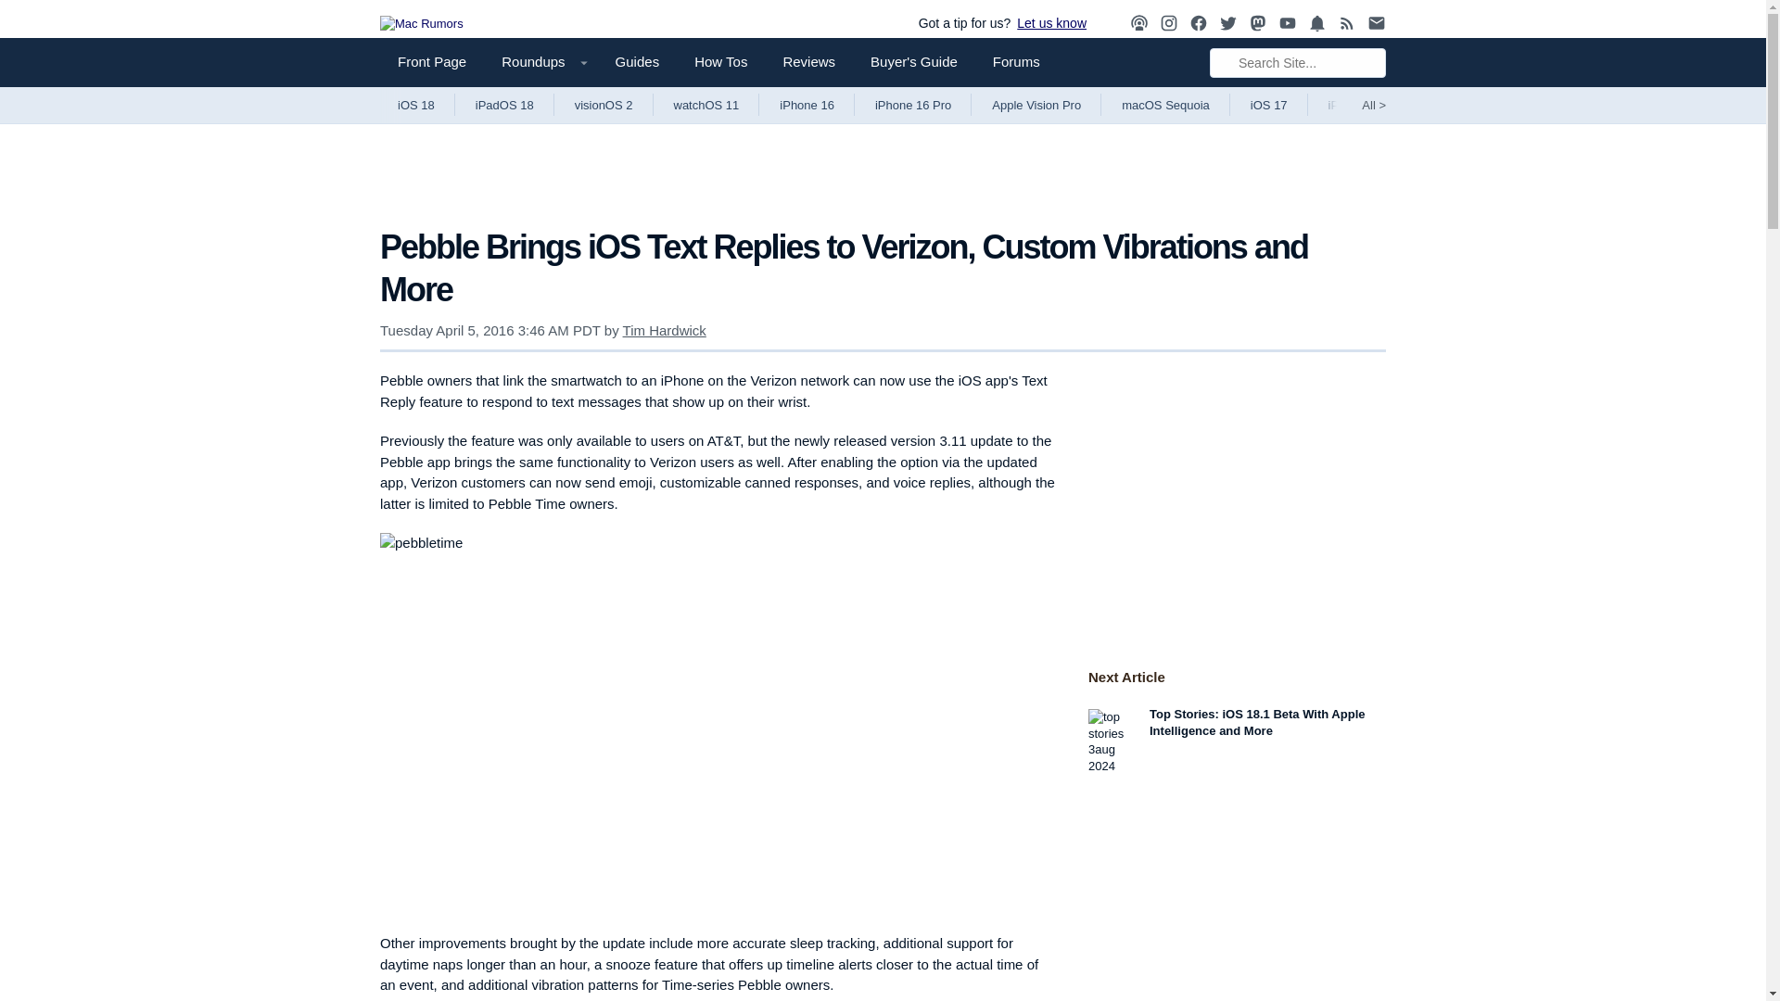  What do you see at coordinates (1287, 23) in the screenshot?
I see `YouTube` at bounding box center [1287, 23].